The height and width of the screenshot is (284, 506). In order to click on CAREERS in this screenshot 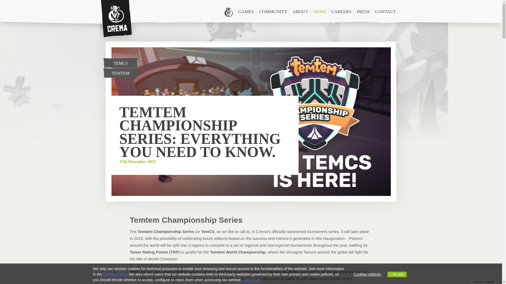, I will do `click(341, 12)`.